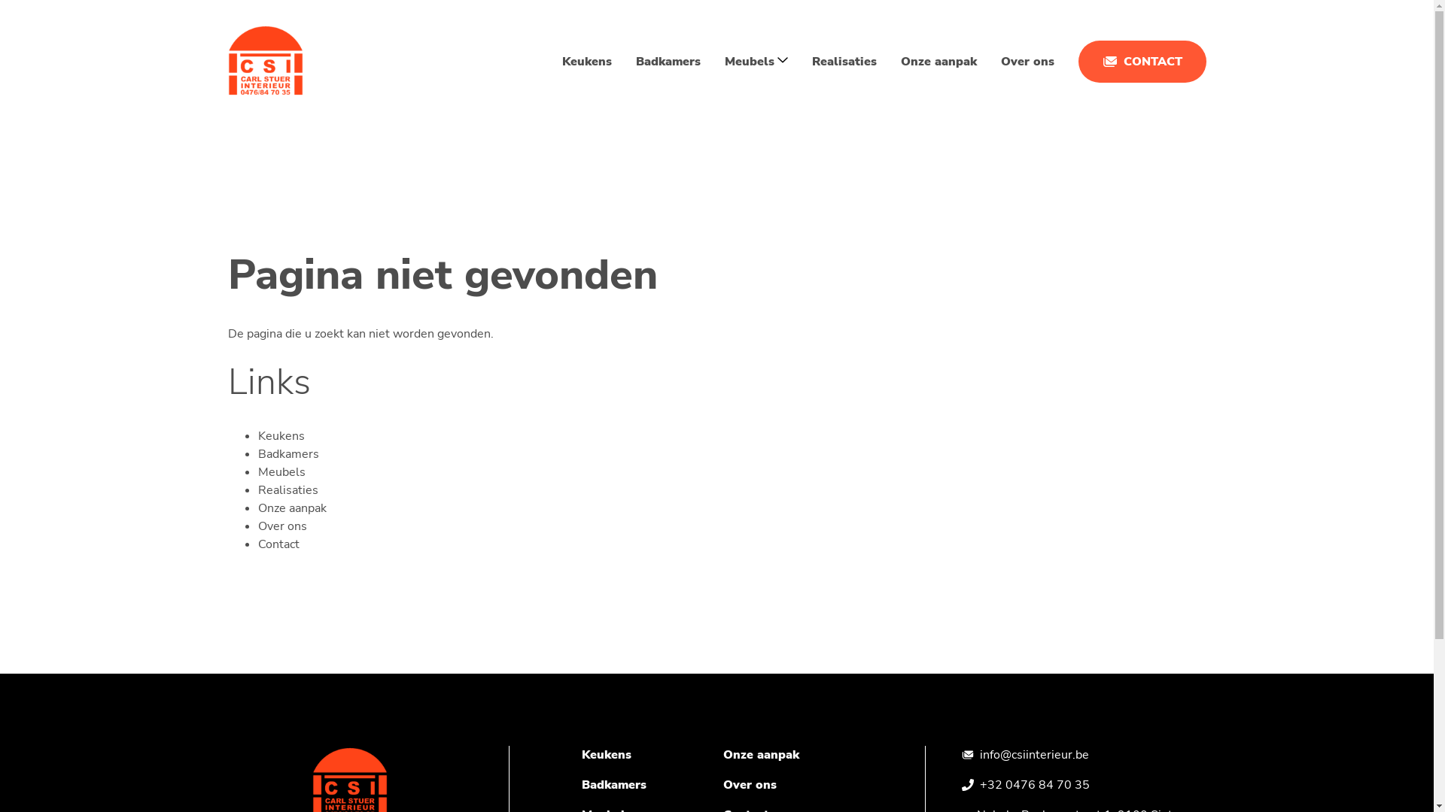 This screenshot has width=1445, height=812. What do you see at coordinates (1035, 785) in the screenshot?
I see `+32 0476 84 70 35` at bounding box center [1035, 785].